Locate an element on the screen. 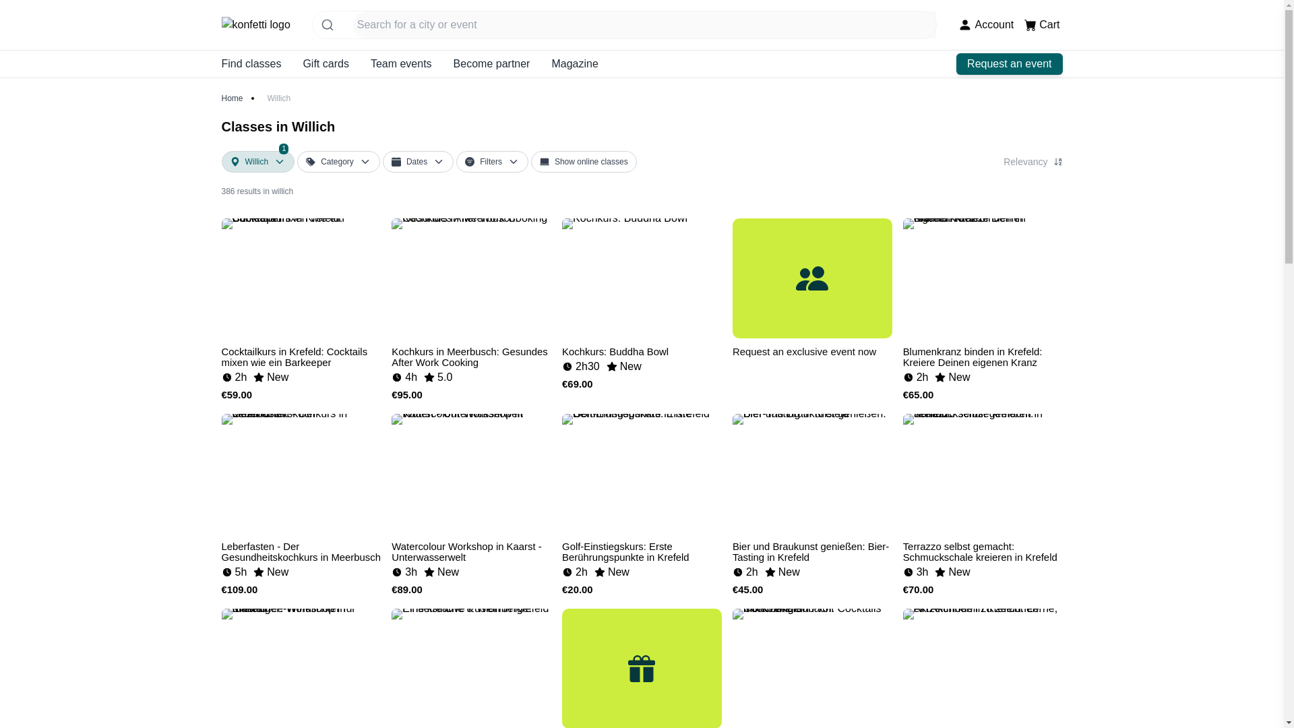  Become partner is located at coordinates (1009, 63).